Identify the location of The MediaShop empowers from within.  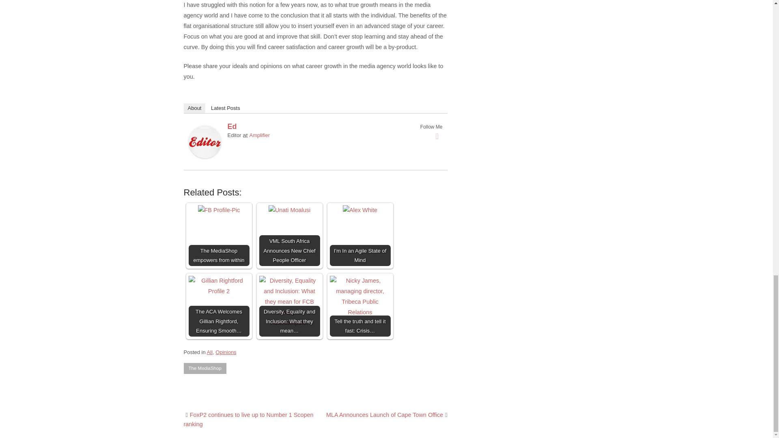
(219, 210).